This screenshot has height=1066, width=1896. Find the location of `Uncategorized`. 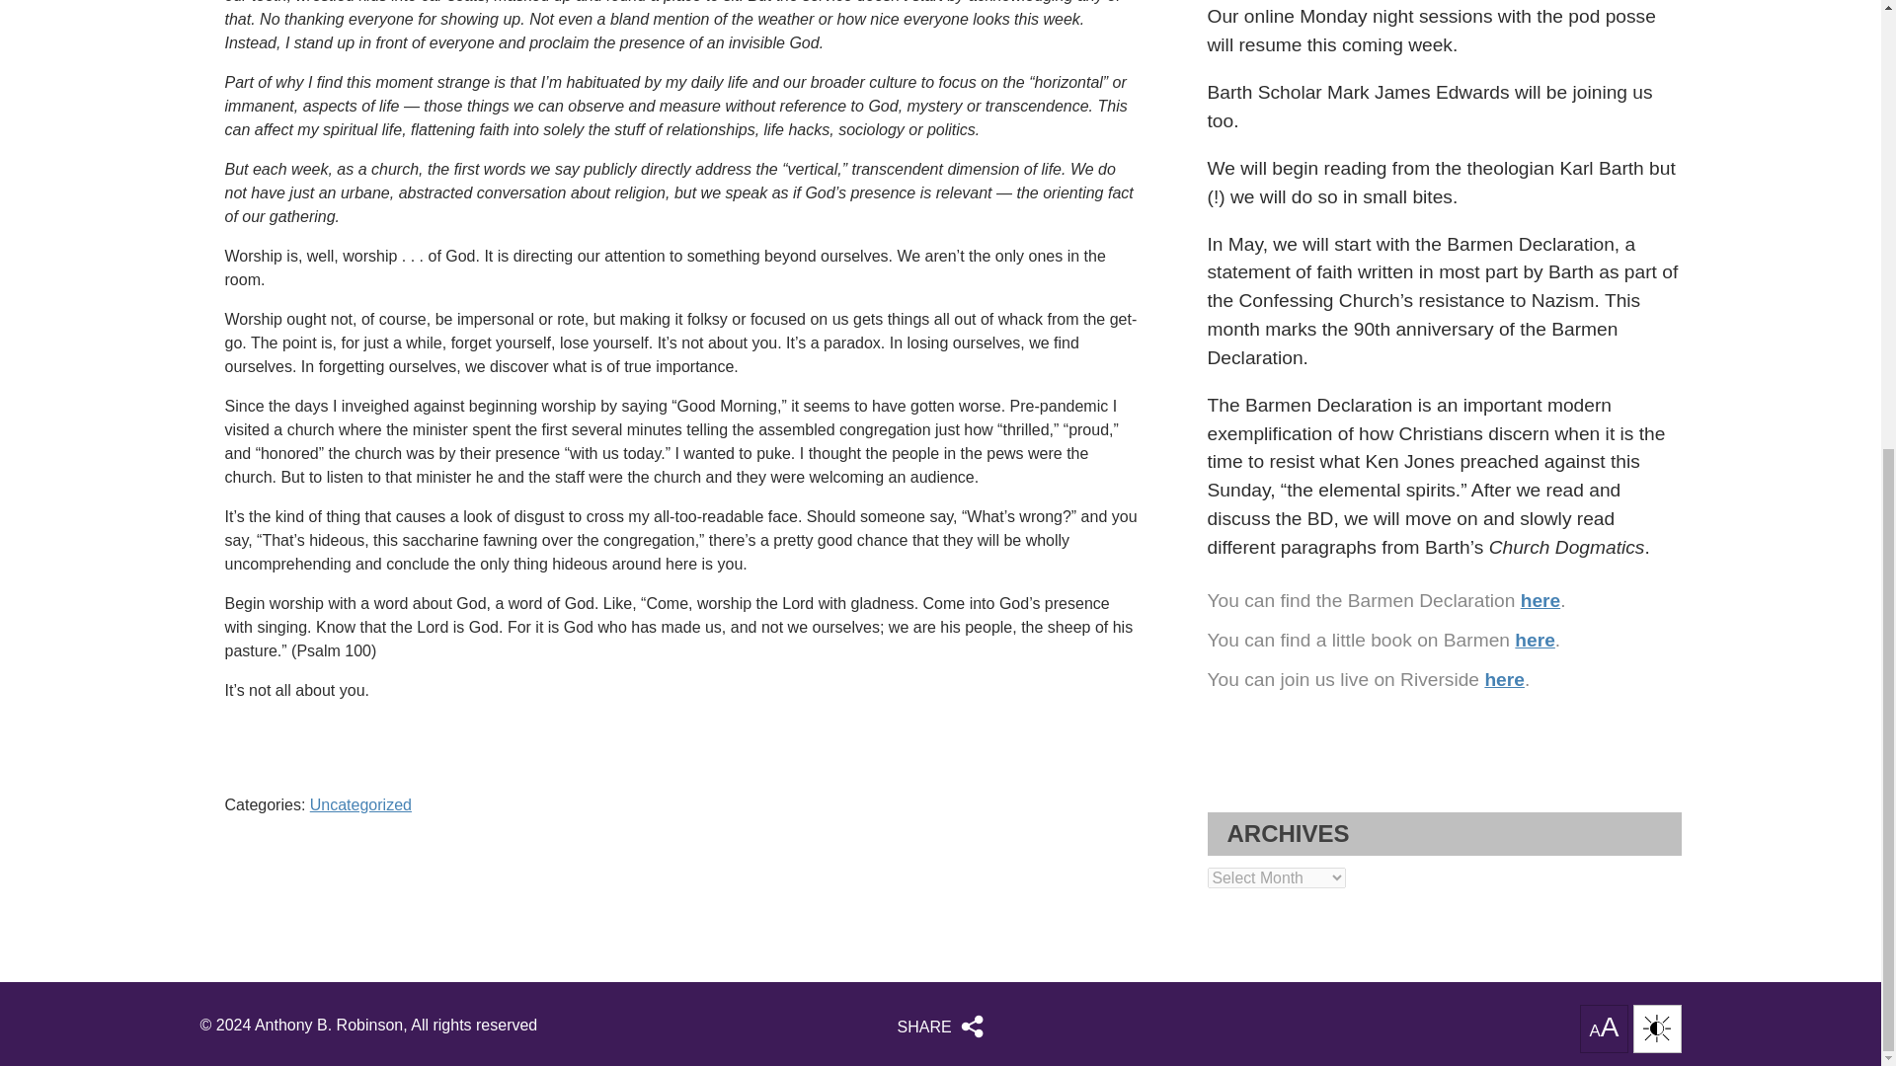

Uncategorized is located at coordinates (360, 804).